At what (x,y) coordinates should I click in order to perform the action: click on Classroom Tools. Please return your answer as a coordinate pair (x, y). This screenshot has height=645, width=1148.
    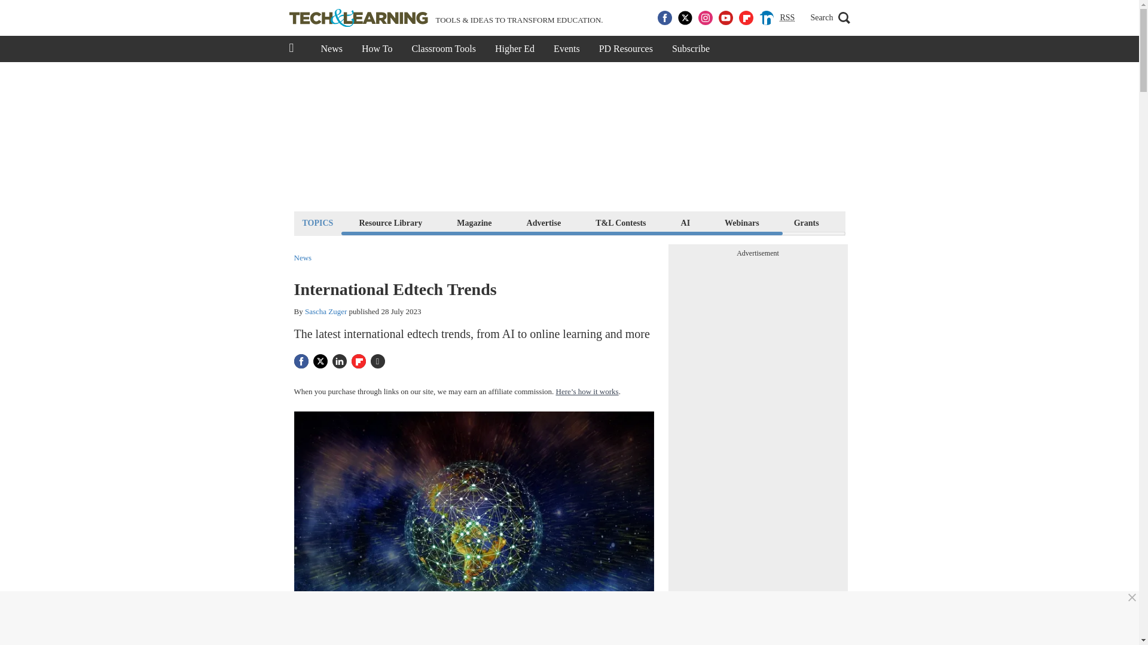
    Looking at the image, I should click on (443, 49).